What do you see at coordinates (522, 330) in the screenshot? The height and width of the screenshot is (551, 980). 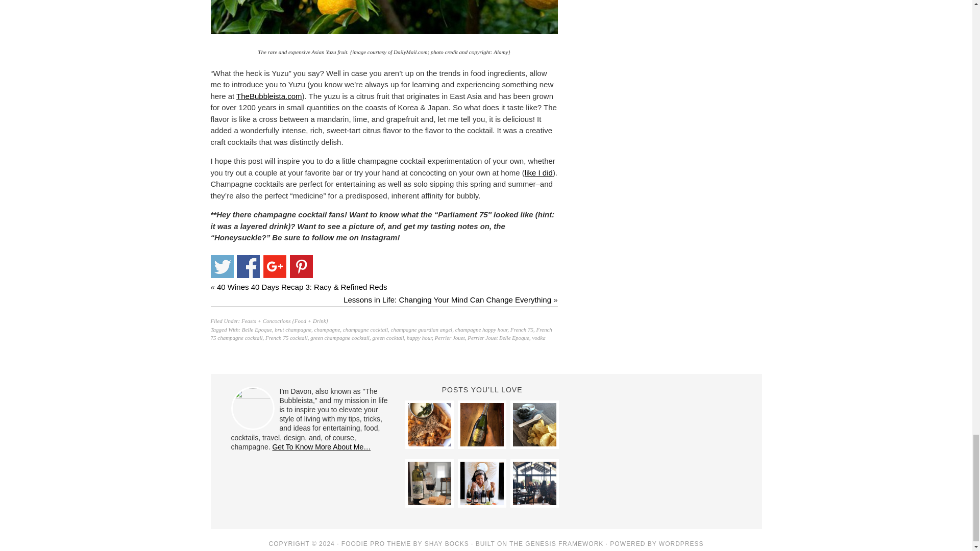 I see `French 75` at bounding box center [522, 330].